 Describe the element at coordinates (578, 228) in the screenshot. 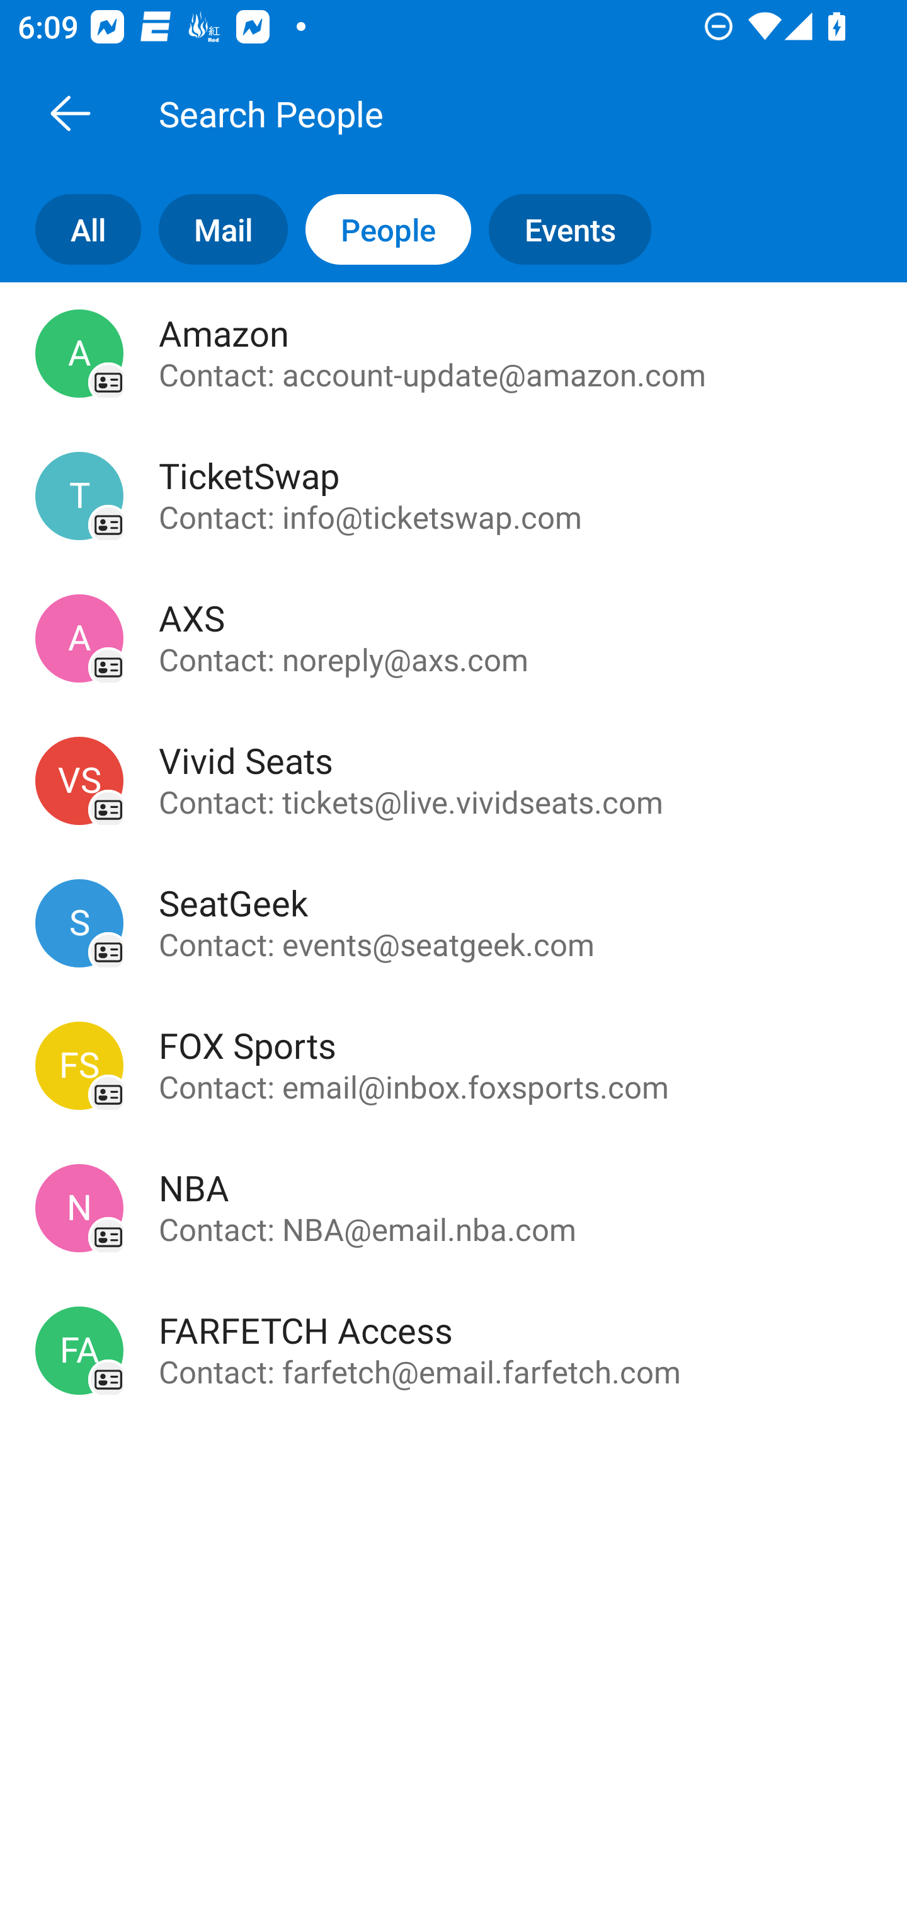

I see `Events` at that location.